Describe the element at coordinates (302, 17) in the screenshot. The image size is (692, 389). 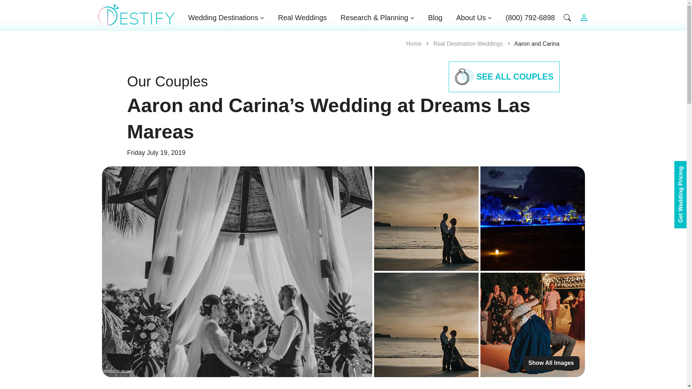
I see `Real Weddings` at that location.